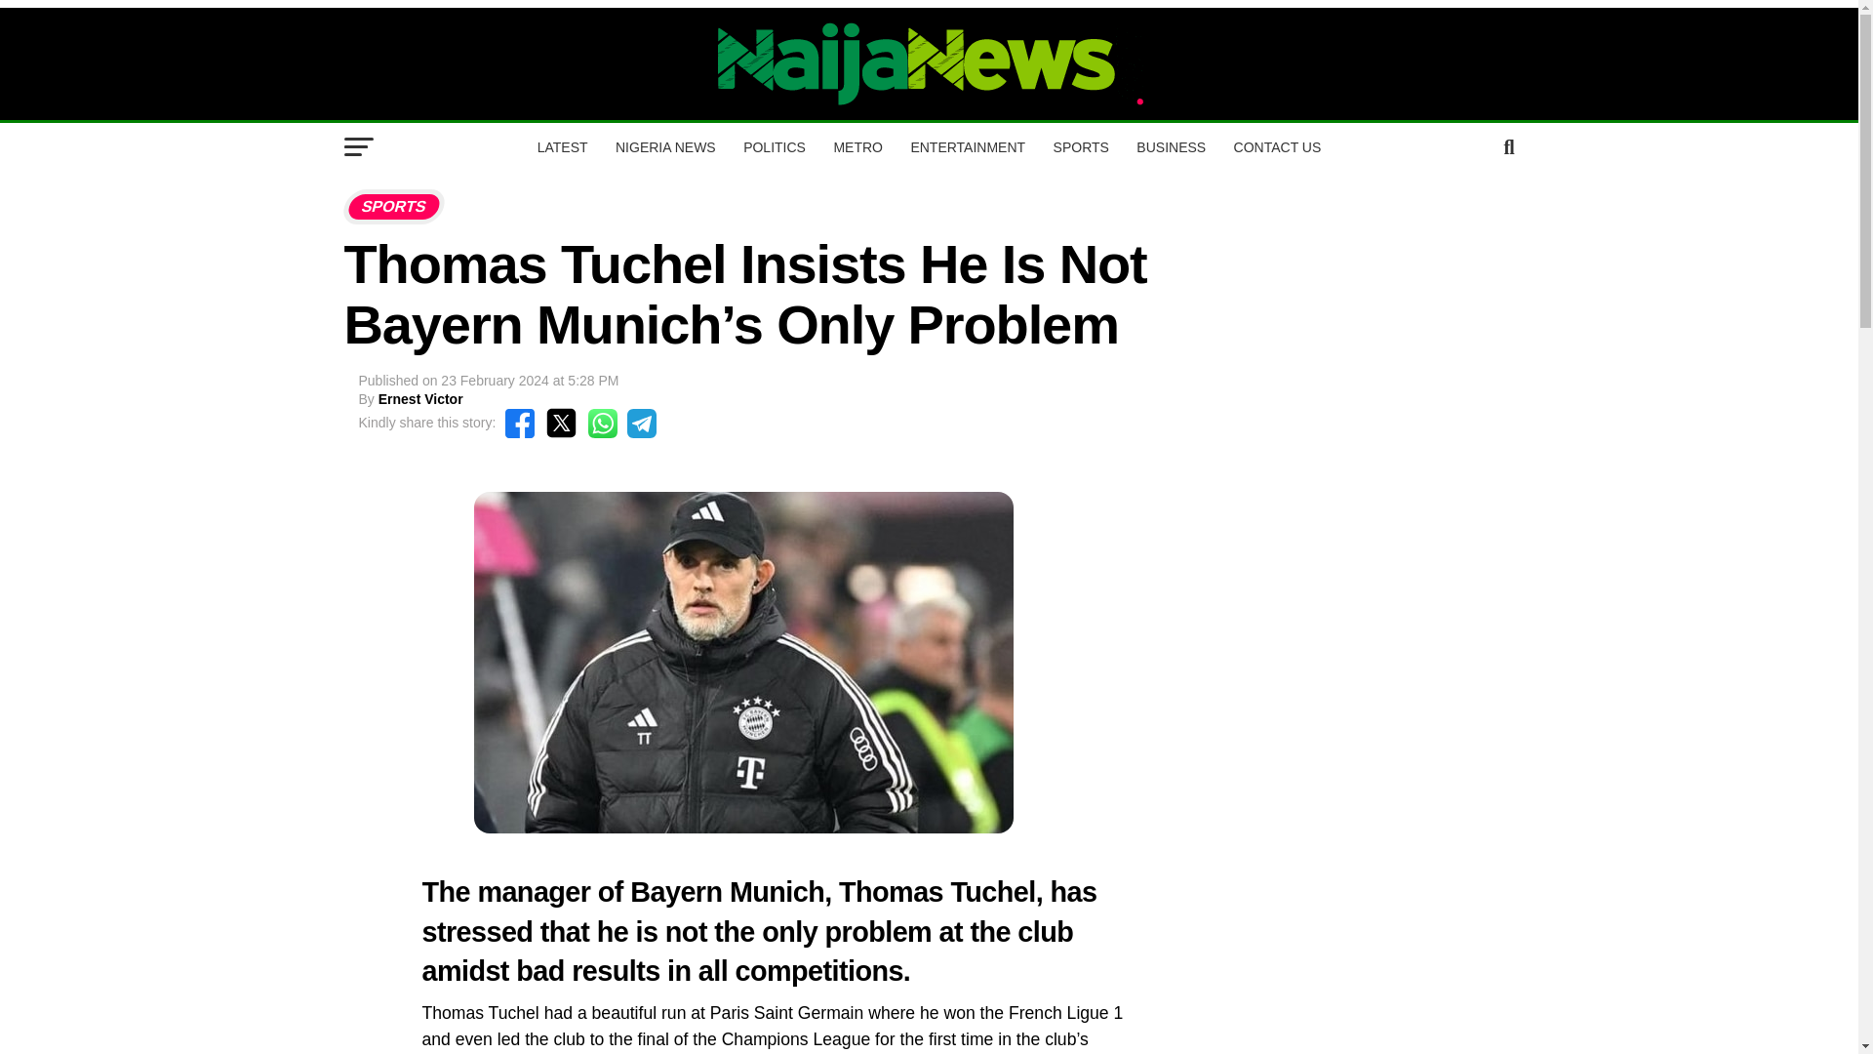 Image resolution: width=1873 pixels, height=1054 pixels. What do you see at coordinates (1278, 147) in the screenshot?
I see `CONTACT US` at bounding box center [1278, 147].